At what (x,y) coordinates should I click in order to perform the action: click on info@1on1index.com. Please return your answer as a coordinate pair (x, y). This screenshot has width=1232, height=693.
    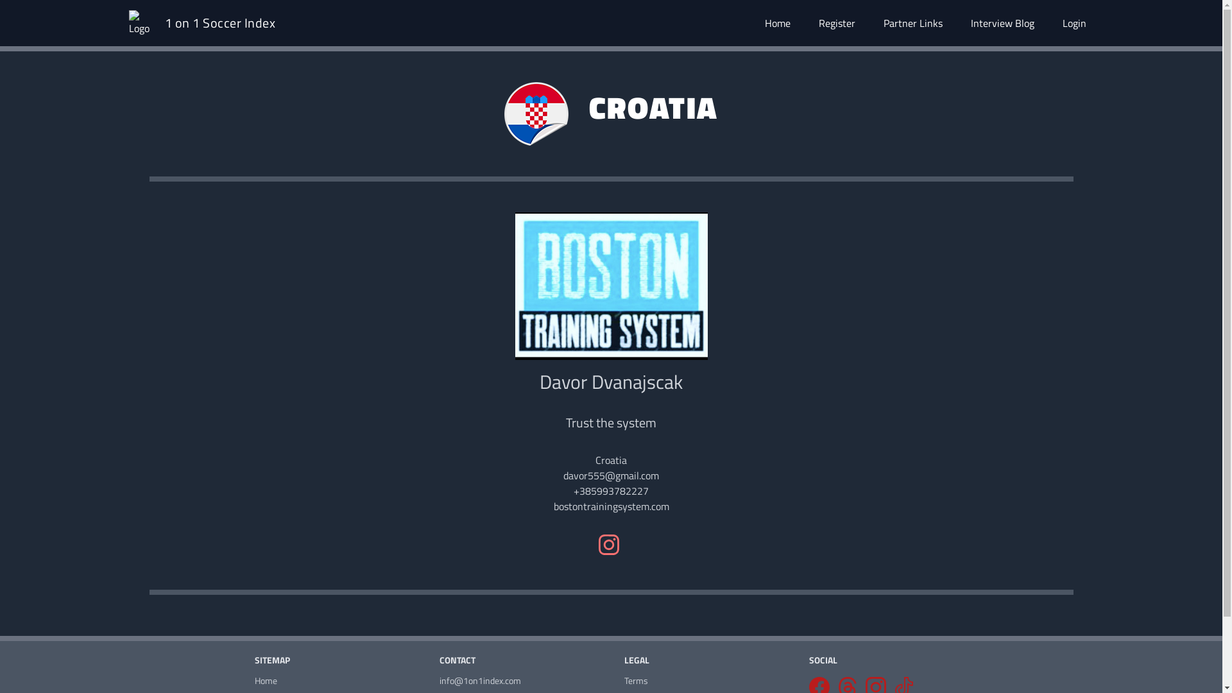
    Looking at the image, I should click on (518, 681).